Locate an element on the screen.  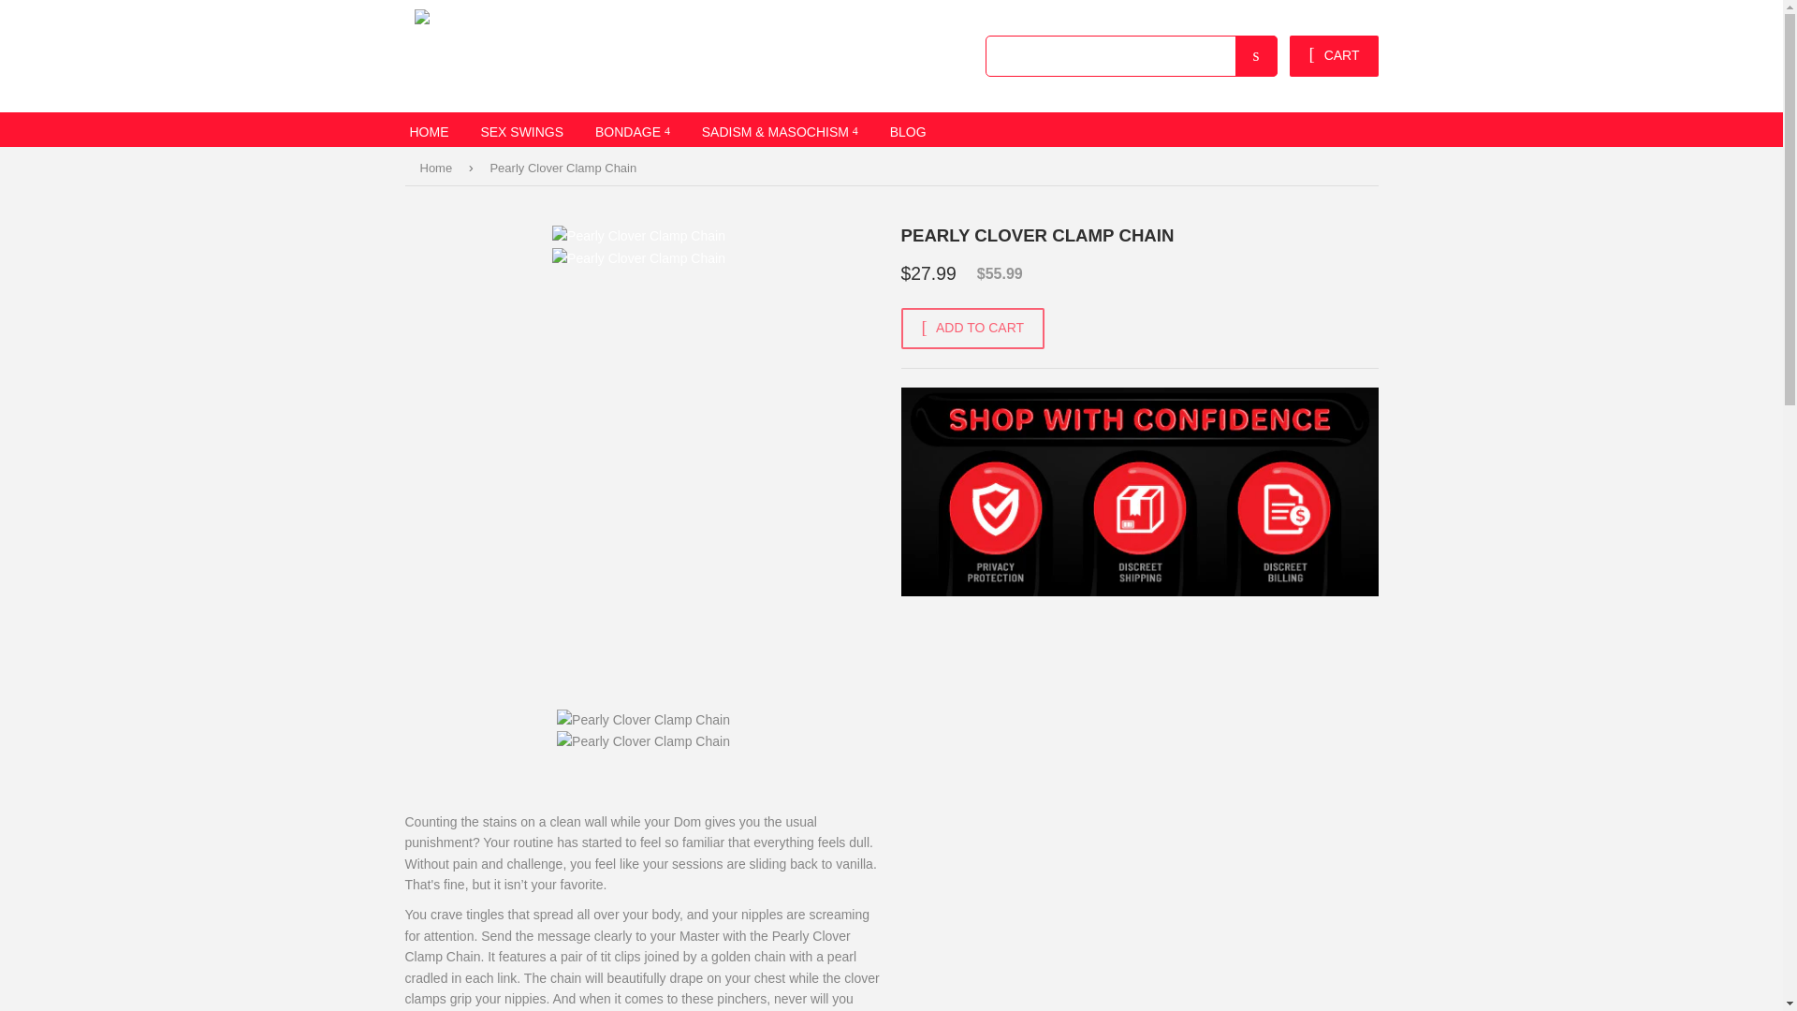
HOME is located at coordinates (429, 129).